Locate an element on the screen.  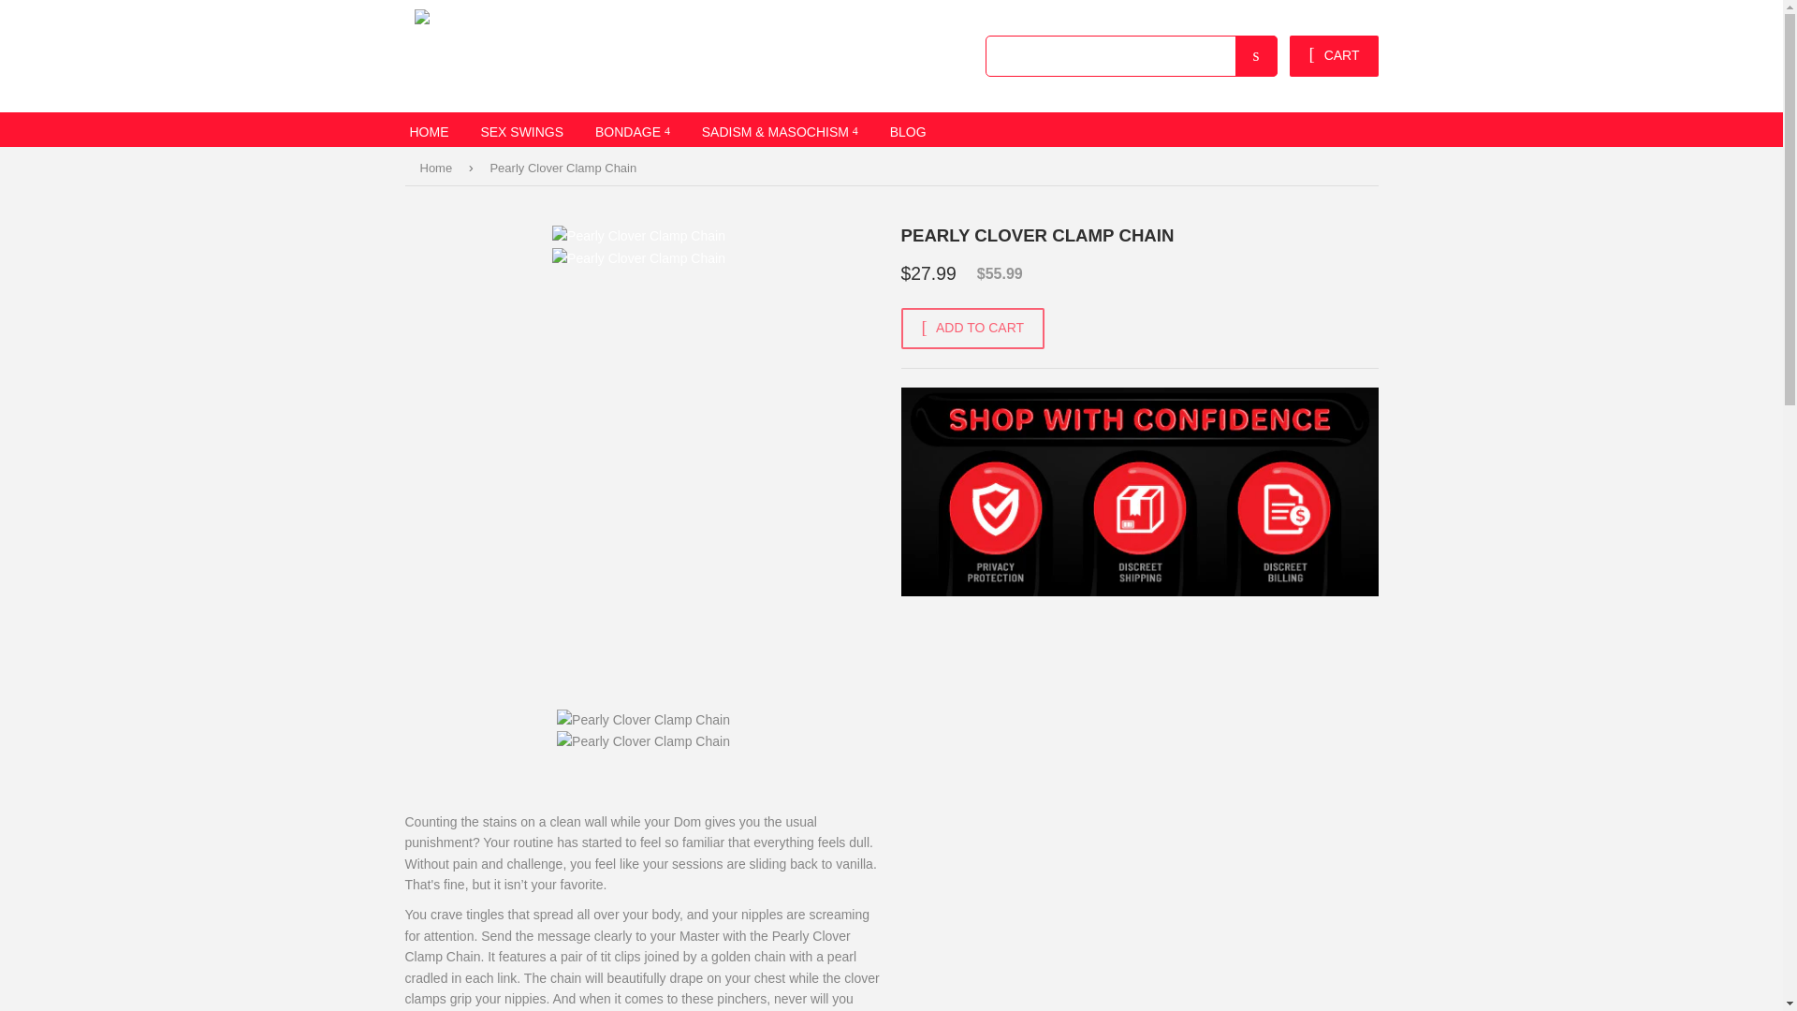
HOME is located at coordinates (429, 129).